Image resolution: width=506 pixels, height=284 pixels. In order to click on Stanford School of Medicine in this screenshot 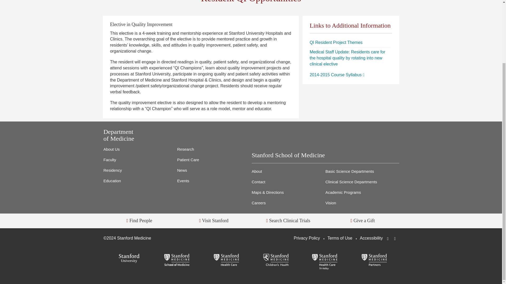, I will do `click(177, 260)`.